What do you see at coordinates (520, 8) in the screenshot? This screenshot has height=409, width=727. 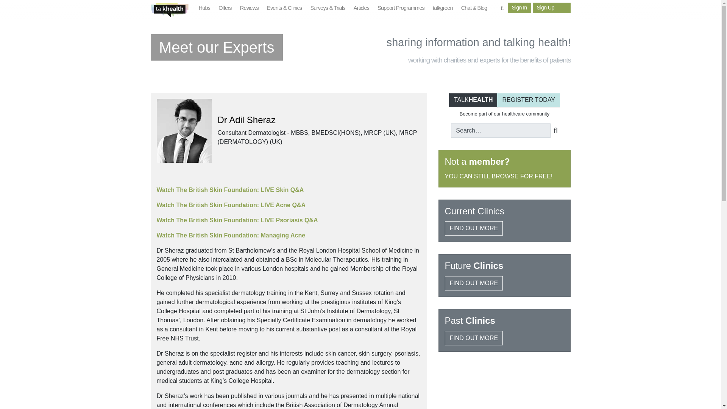 I see `Sign In` at bounding box center [520, 8].